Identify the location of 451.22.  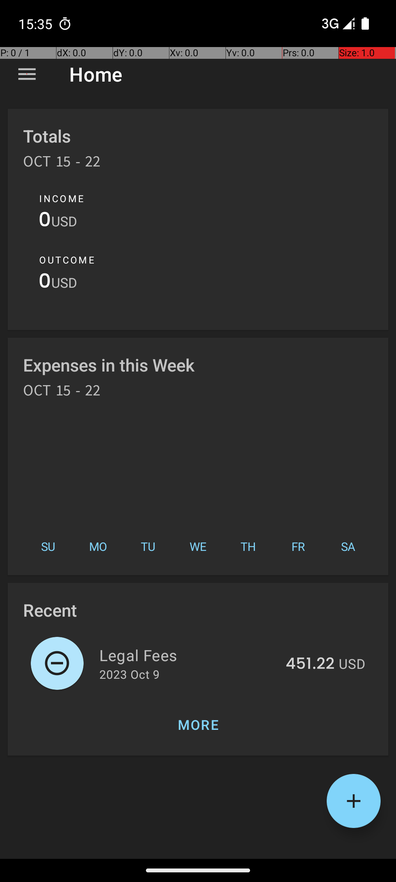
(310, 664).